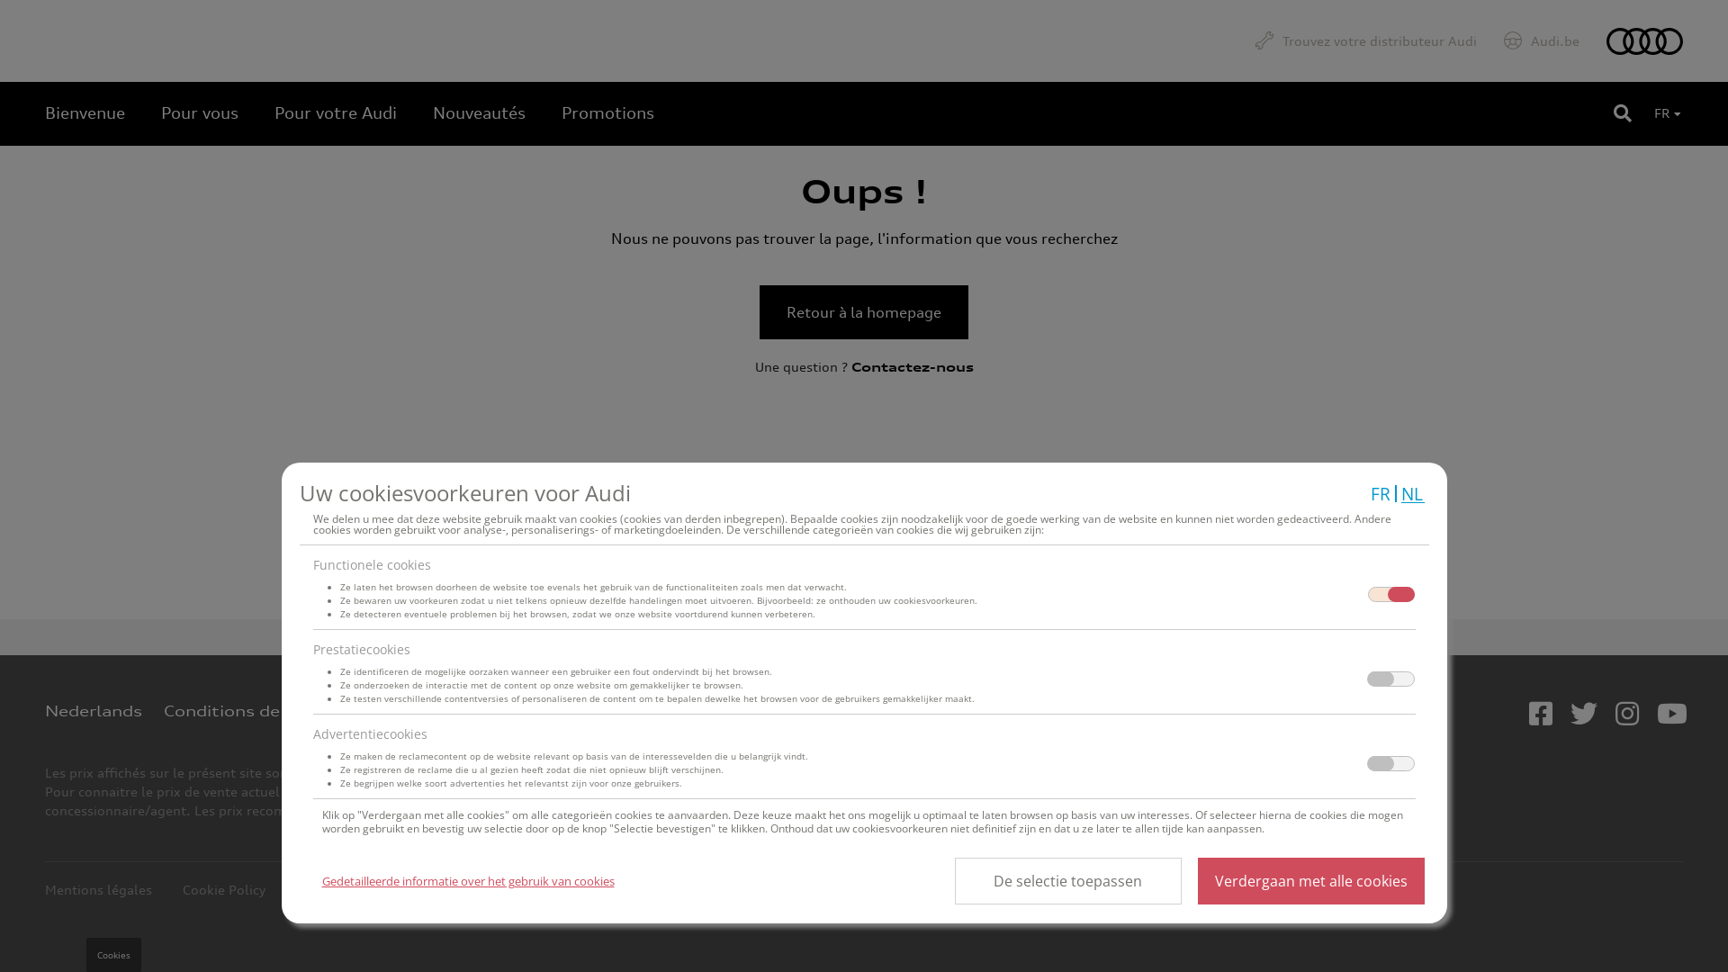 This screenshot has width=1728, height=972. What do you see at coordinates (1381, 494) in the screenshot?
I see `FR` at bounding box center [1381, 494].